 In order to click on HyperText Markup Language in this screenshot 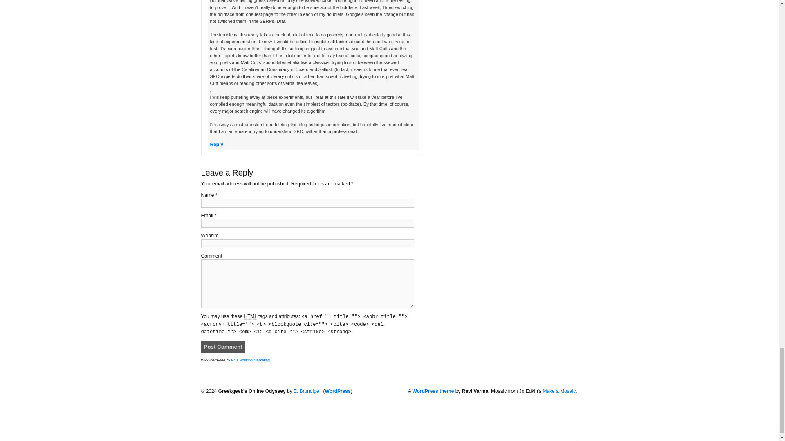, I will do `click(250, 316)`.